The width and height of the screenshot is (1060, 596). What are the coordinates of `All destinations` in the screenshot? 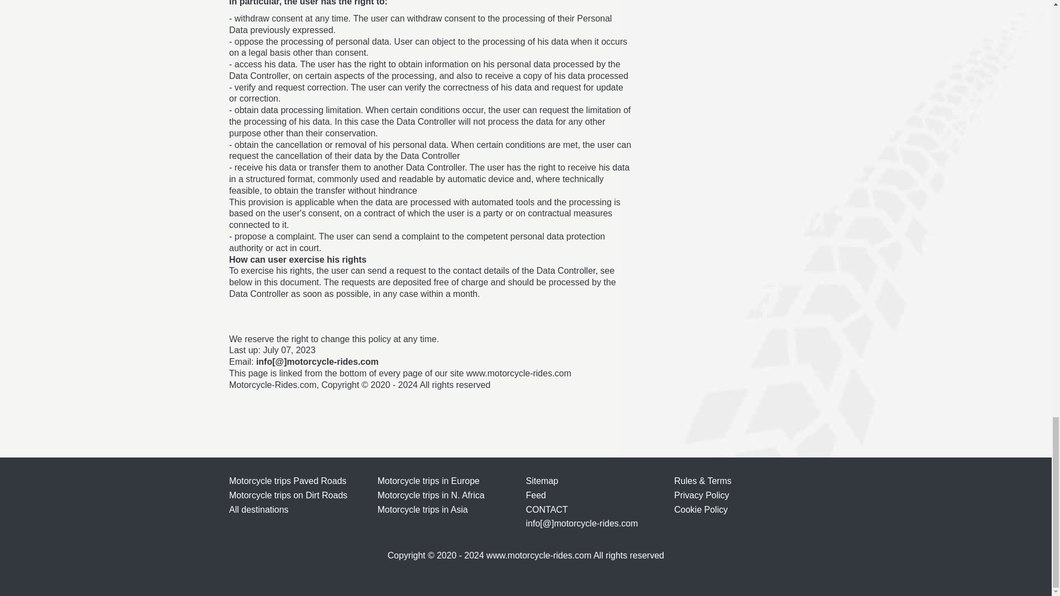 It's located at (258, 509).